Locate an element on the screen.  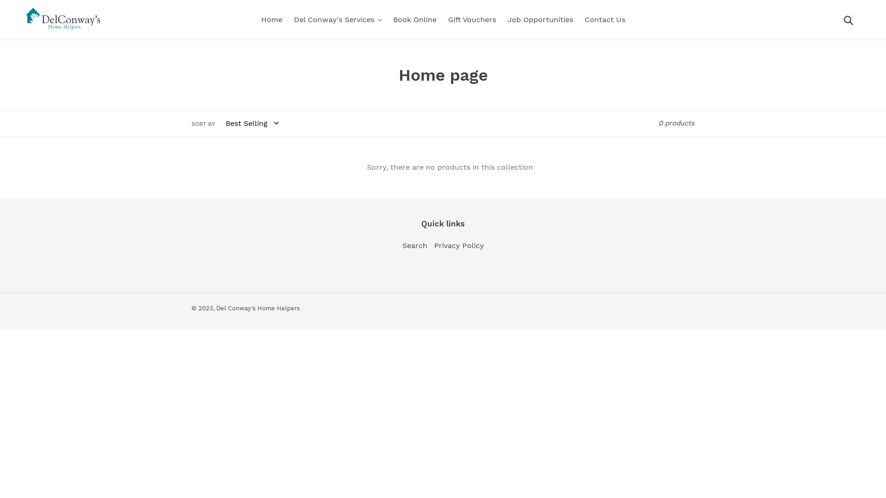
Gift Vouchers is located at coordinates (472, 20).